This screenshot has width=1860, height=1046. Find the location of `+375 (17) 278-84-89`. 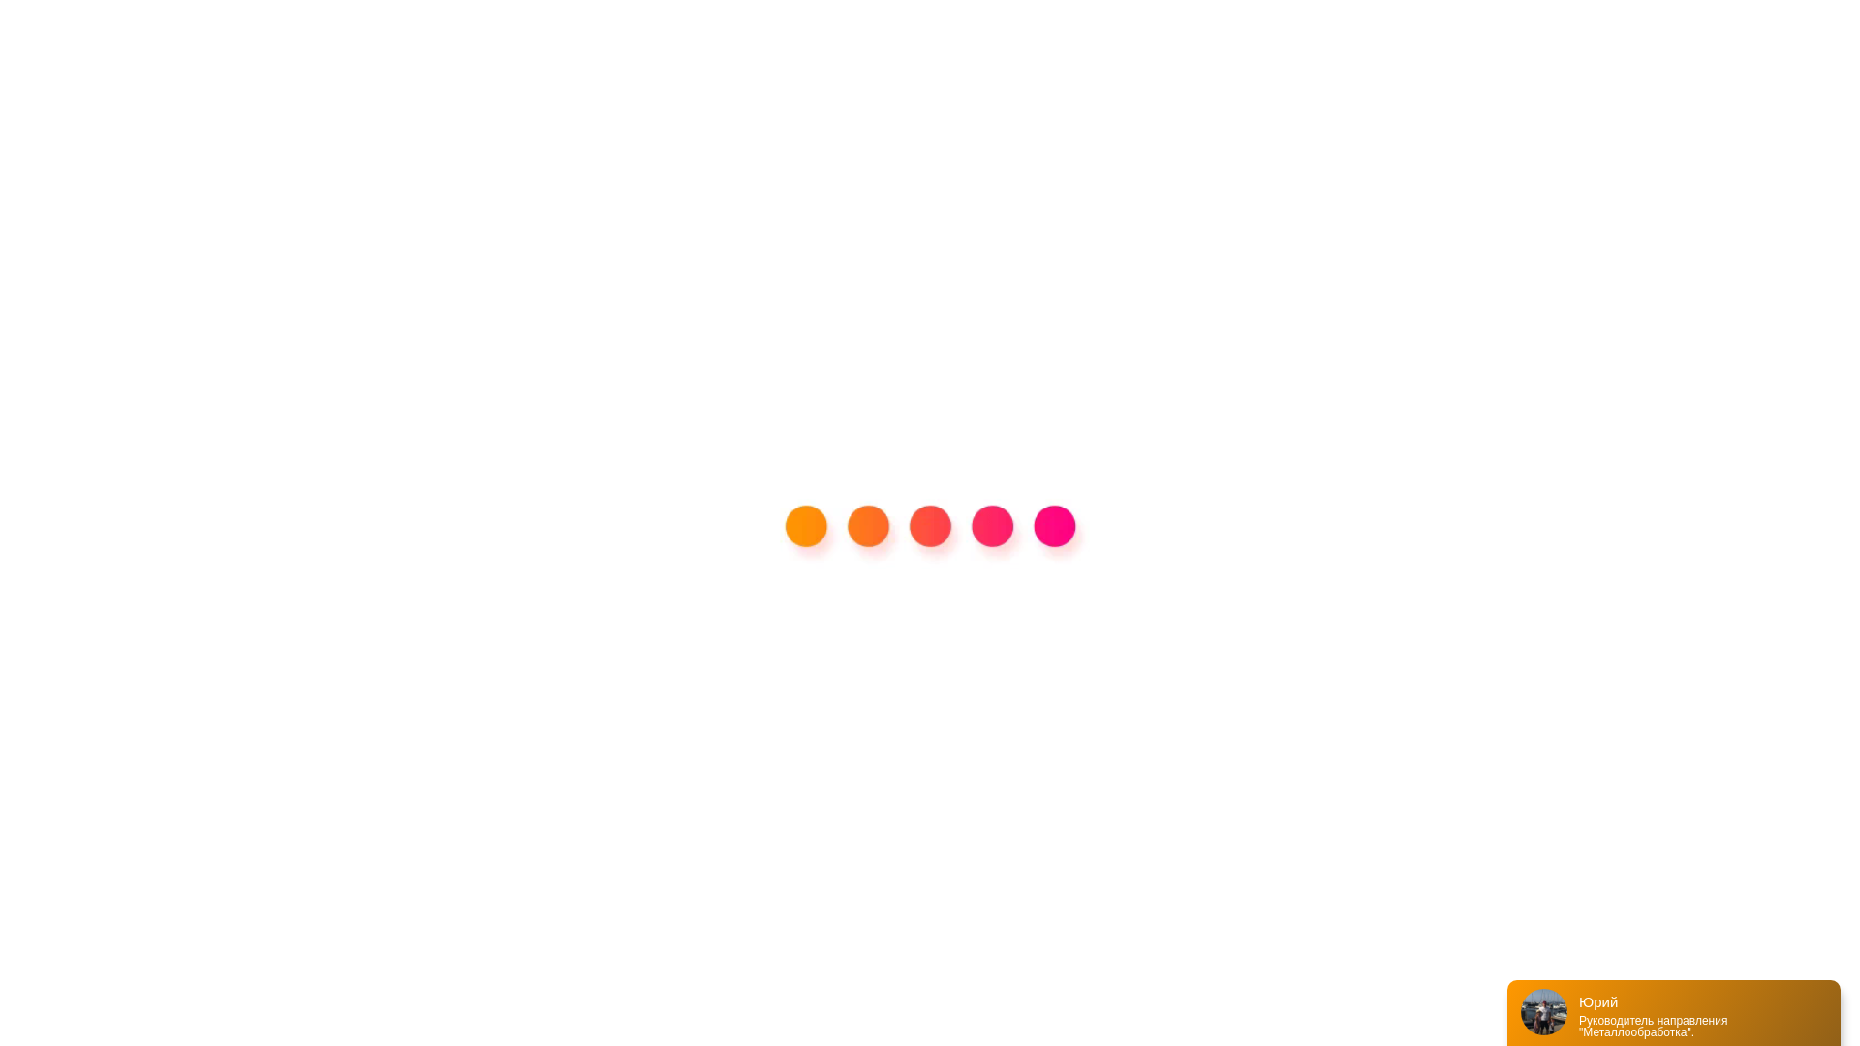

+375 (17) 278-84-89 is located at coordinates (1343, 41).